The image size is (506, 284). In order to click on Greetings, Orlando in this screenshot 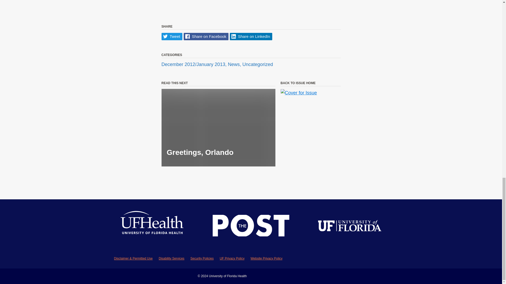, I will do `click(218, 128)`.